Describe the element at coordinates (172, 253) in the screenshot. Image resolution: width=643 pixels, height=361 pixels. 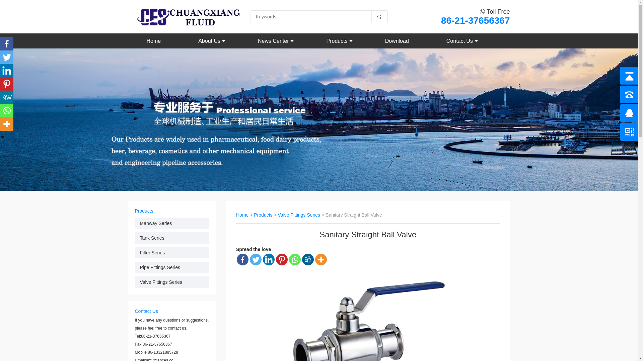
I see `Filter Series` at that location.